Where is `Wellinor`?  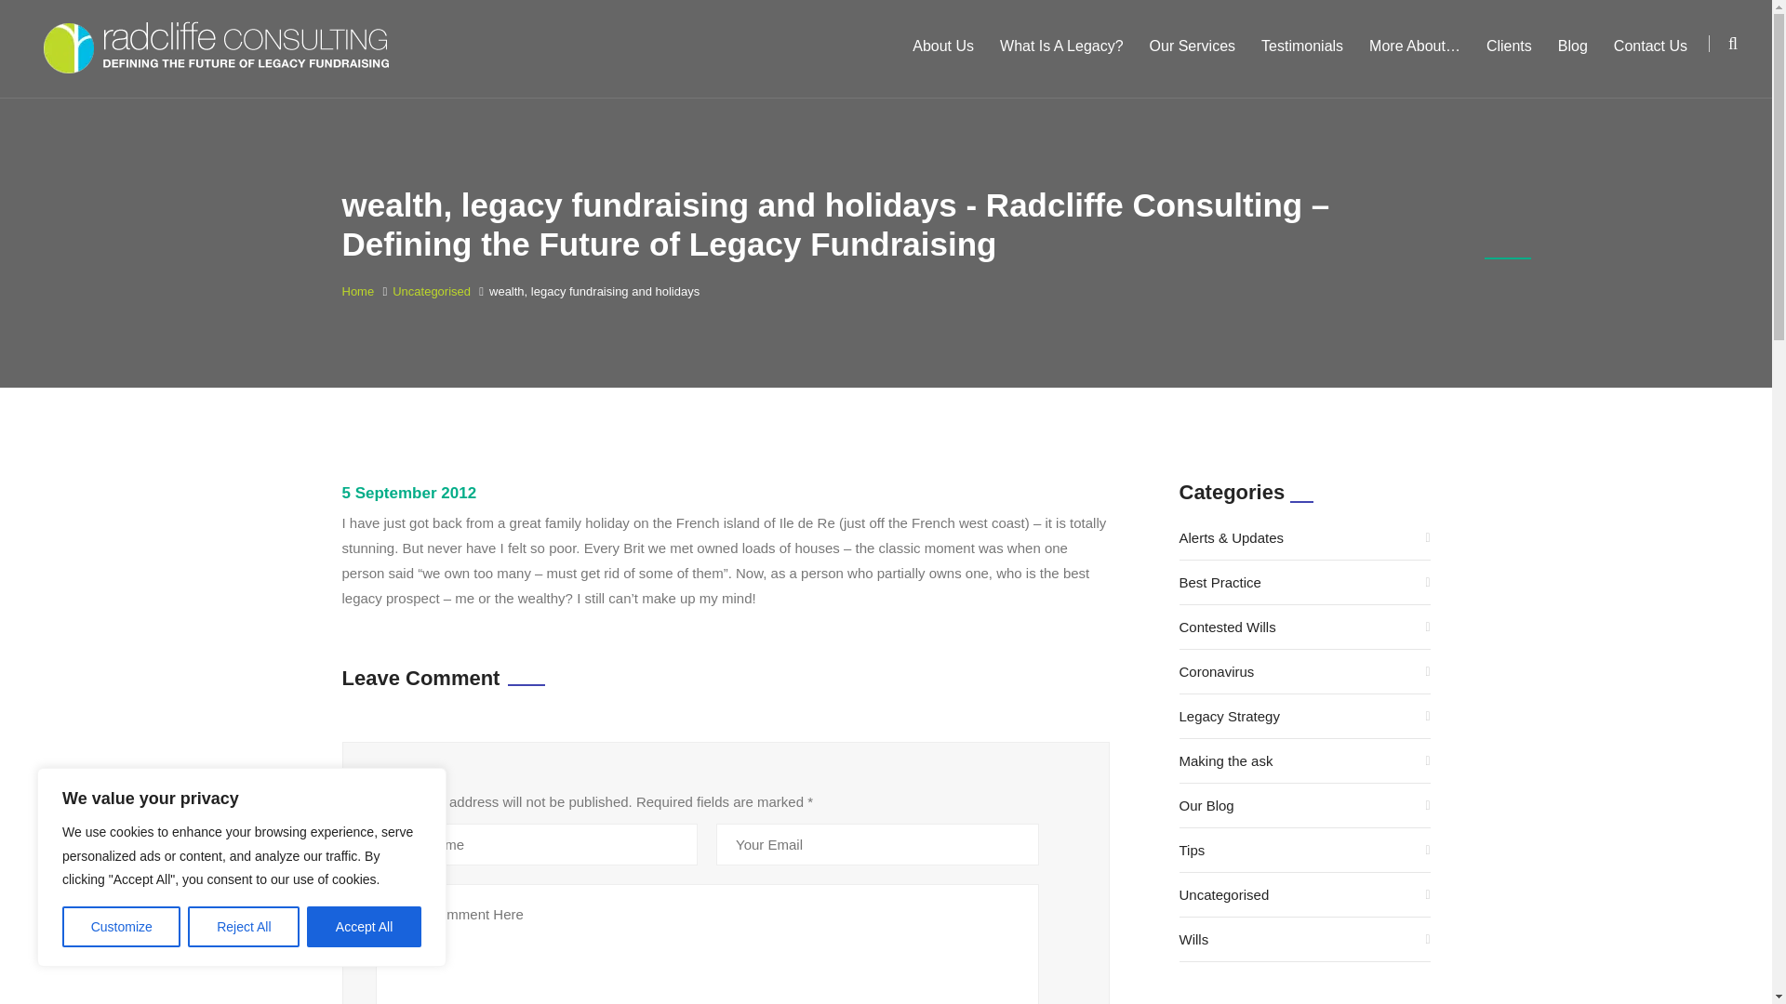 Wellinor is located at coordinates (221, 48).